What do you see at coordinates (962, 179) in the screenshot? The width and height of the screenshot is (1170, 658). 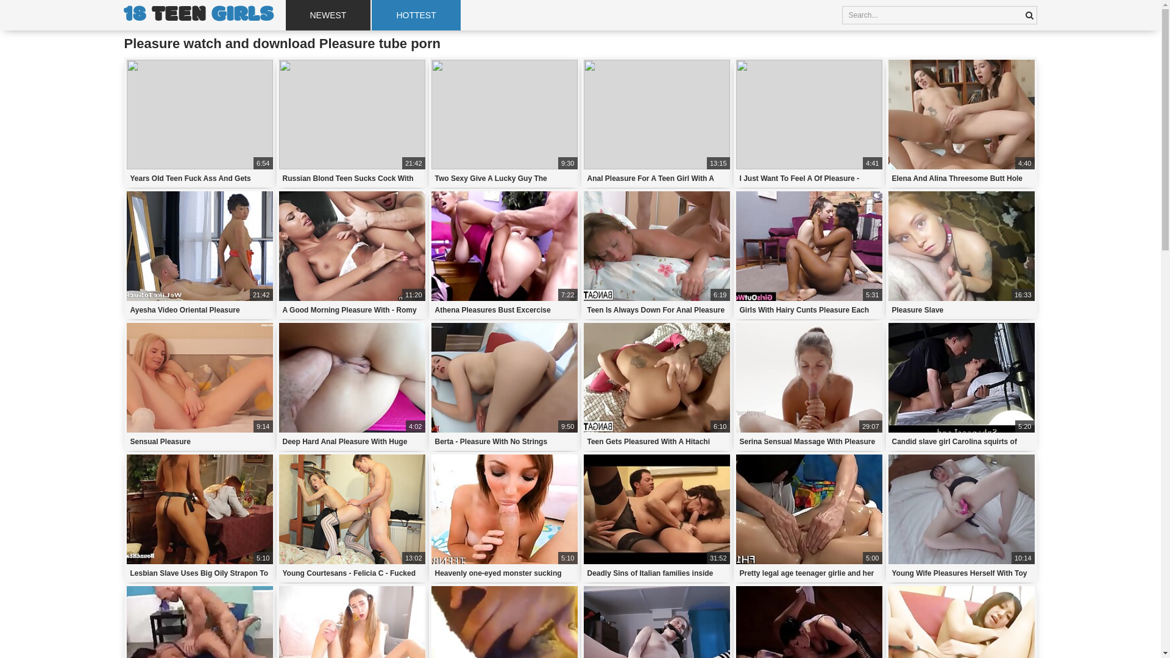 I see `Elena And Alina Threesome Butt Hole Pleasures` at bounding box center [962, 179].